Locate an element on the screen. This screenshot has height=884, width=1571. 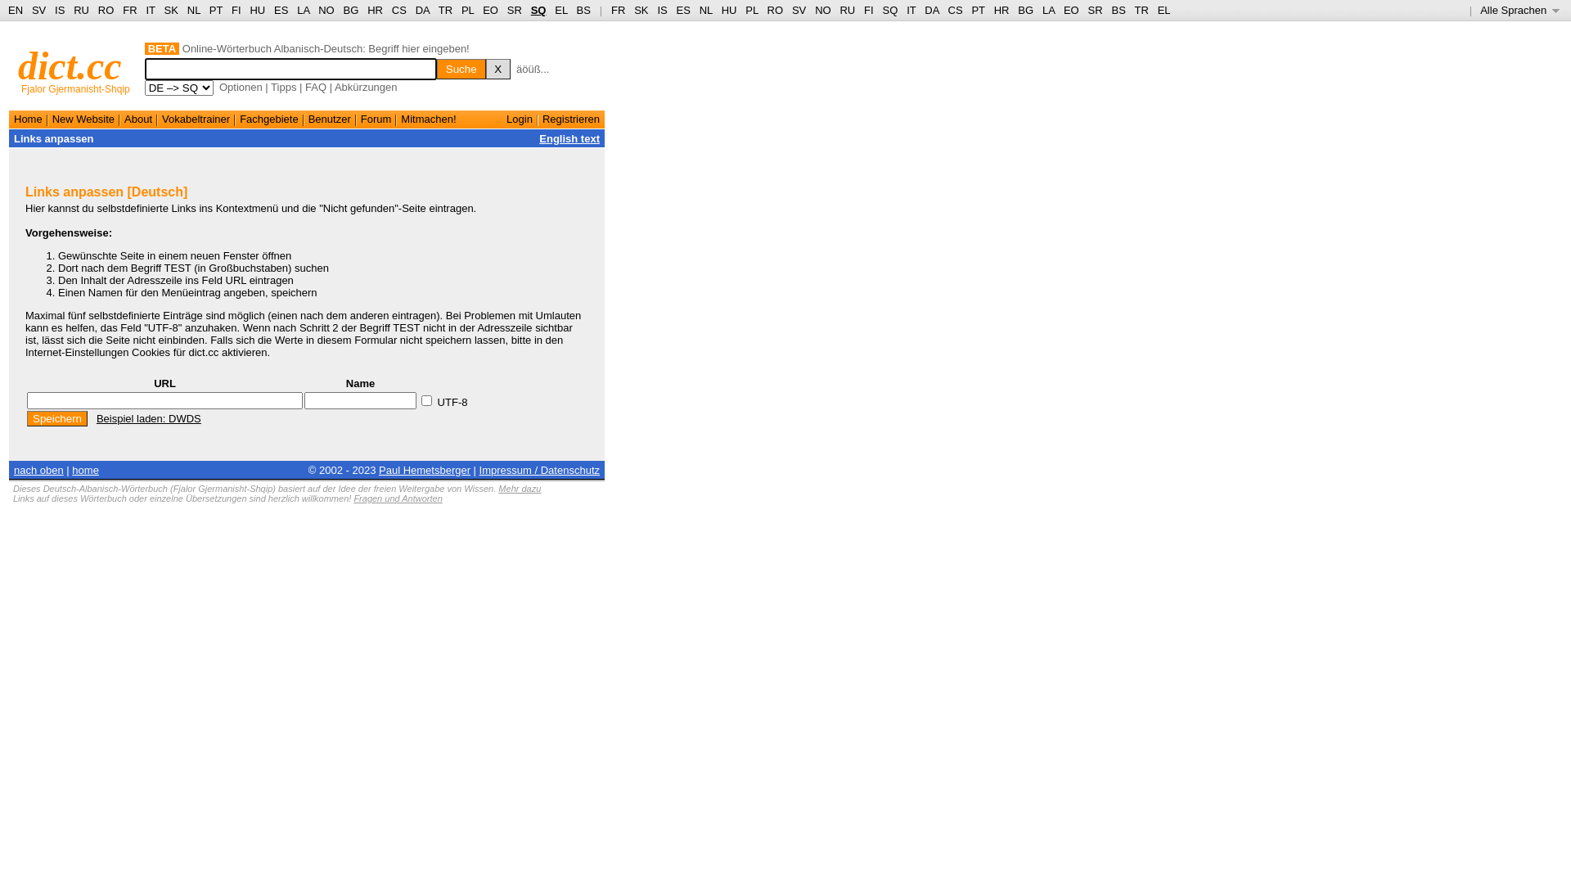
Forum is located at coordinates (376, 120).